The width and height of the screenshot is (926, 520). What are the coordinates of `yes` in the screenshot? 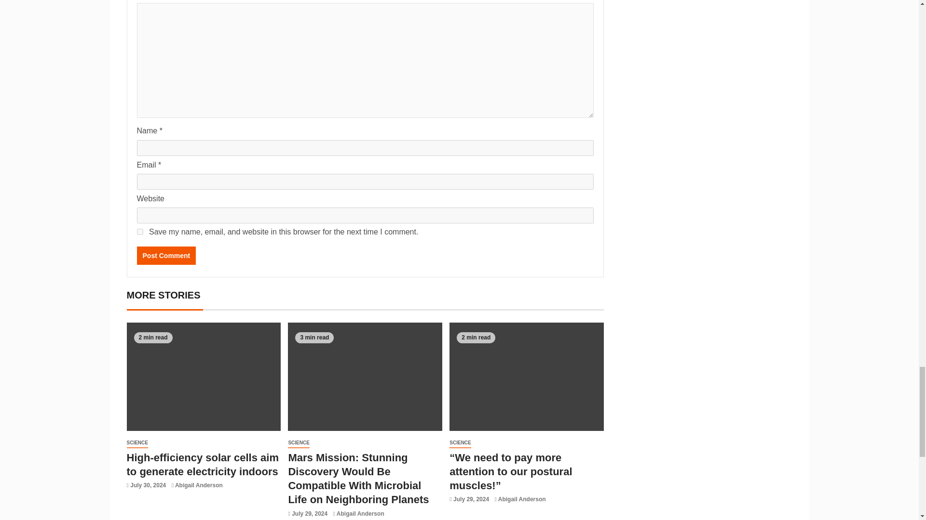 It's located at (140, 232).